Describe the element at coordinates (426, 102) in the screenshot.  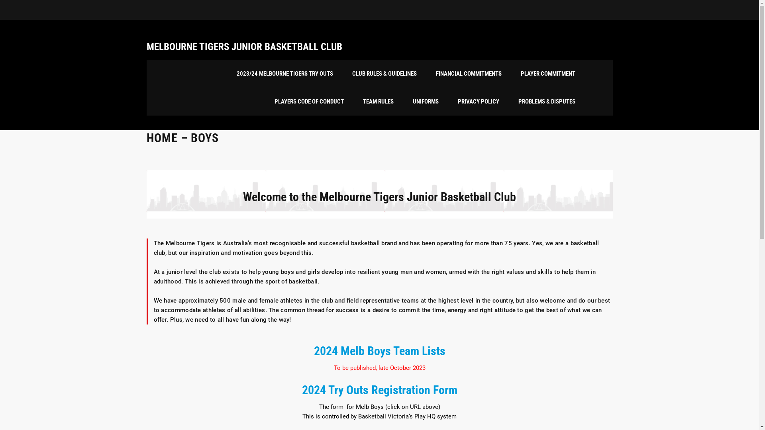
I see `UNIFORMS` at that location.